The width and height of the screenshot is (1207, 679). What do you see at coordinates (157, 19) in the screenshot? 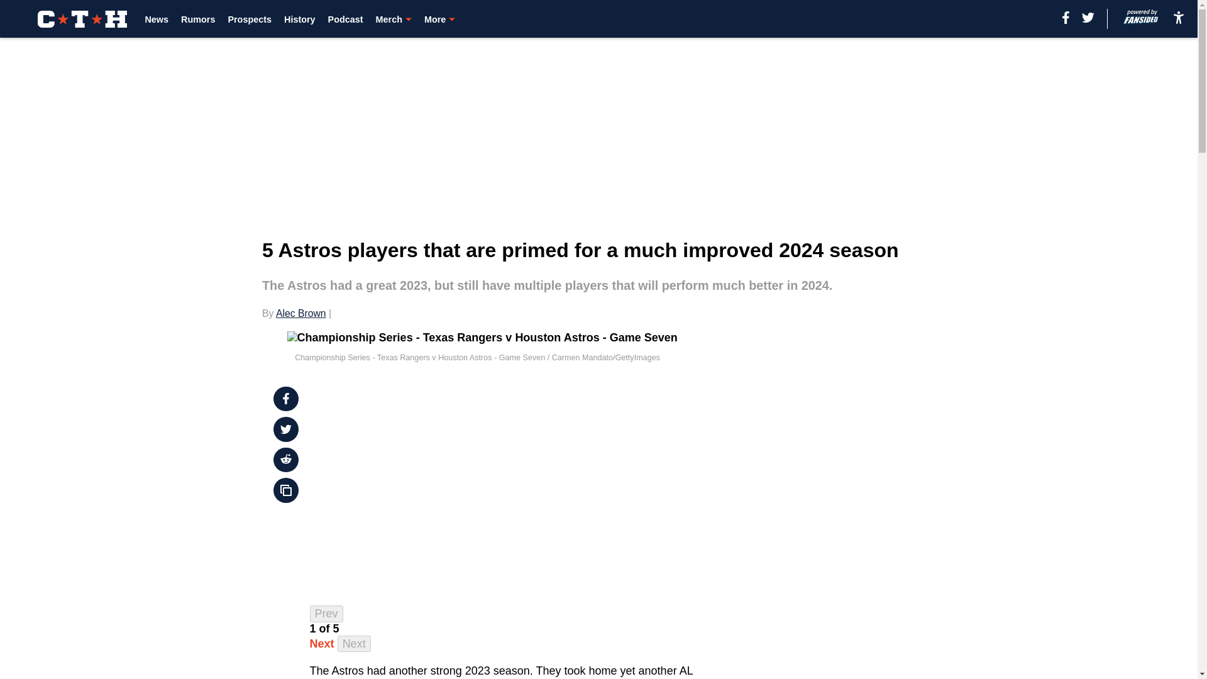
I see `News` at bounding box center [157, 19].